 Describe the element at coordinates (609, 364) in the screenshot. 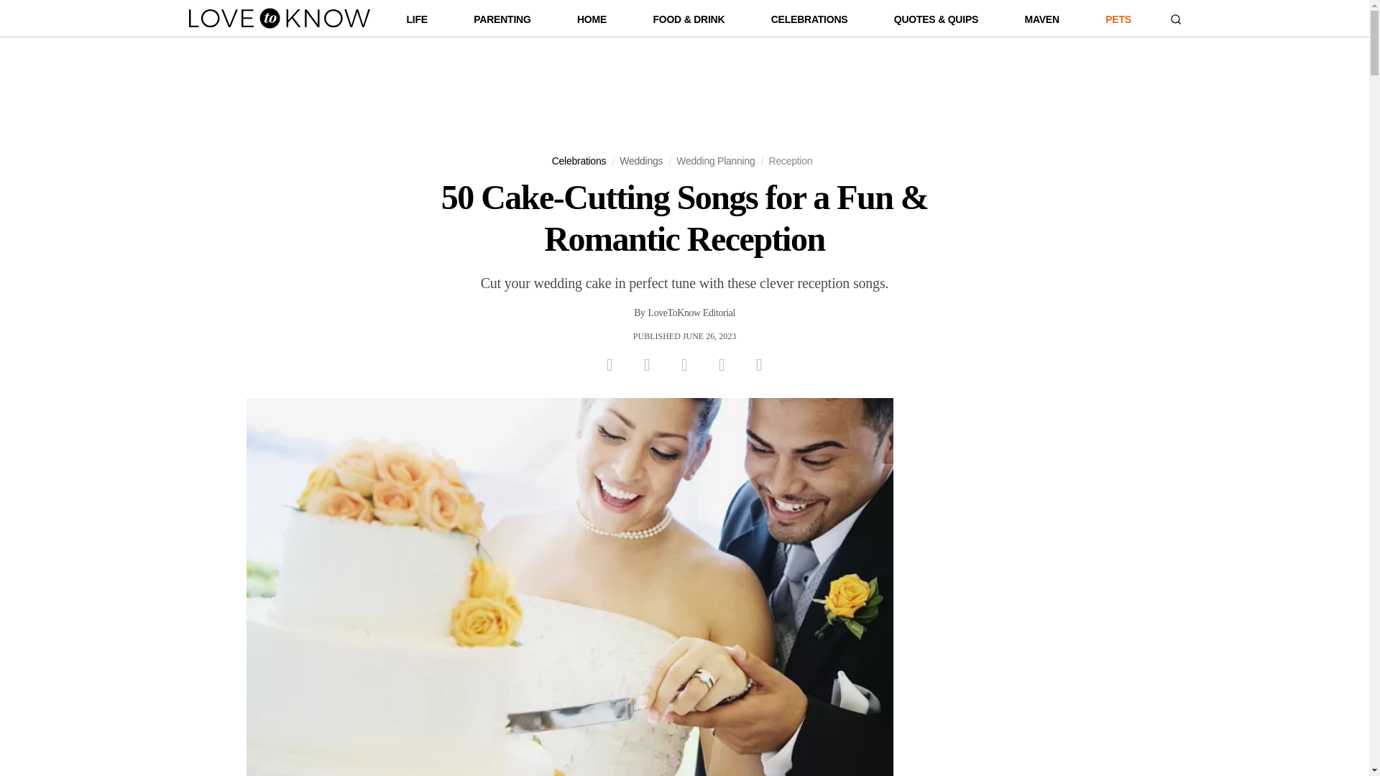

I see `Share on Facebook` at that location.